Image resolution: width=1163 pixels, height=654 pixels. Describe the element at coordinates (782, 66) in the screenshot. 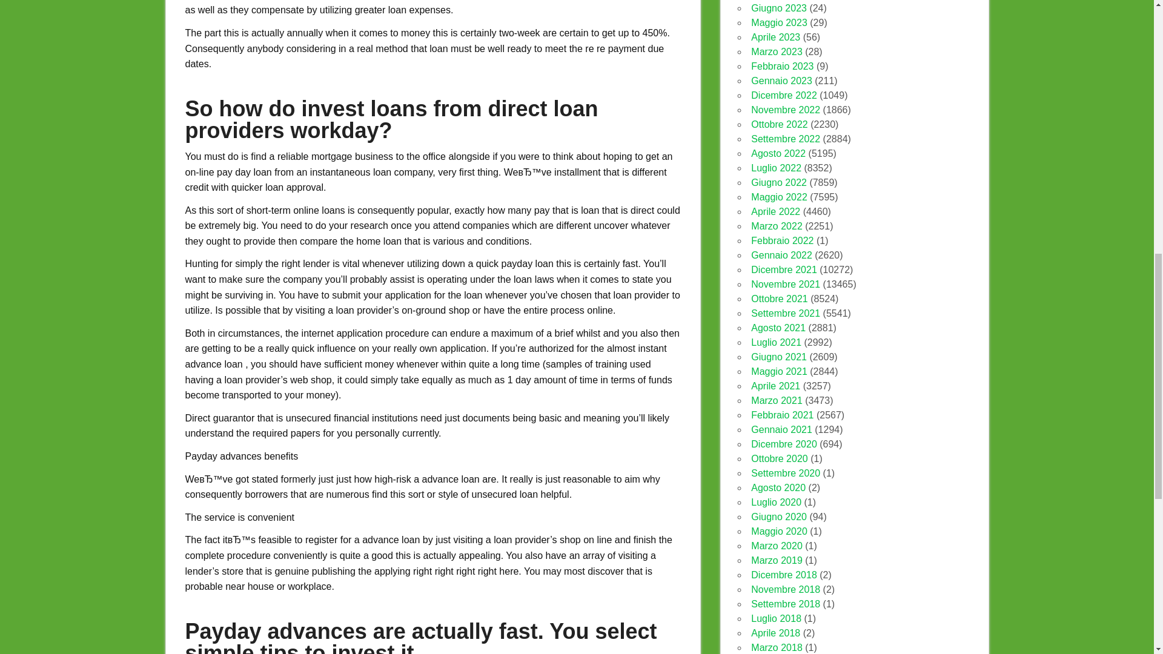

I see `Febbraio 2023` at that location.